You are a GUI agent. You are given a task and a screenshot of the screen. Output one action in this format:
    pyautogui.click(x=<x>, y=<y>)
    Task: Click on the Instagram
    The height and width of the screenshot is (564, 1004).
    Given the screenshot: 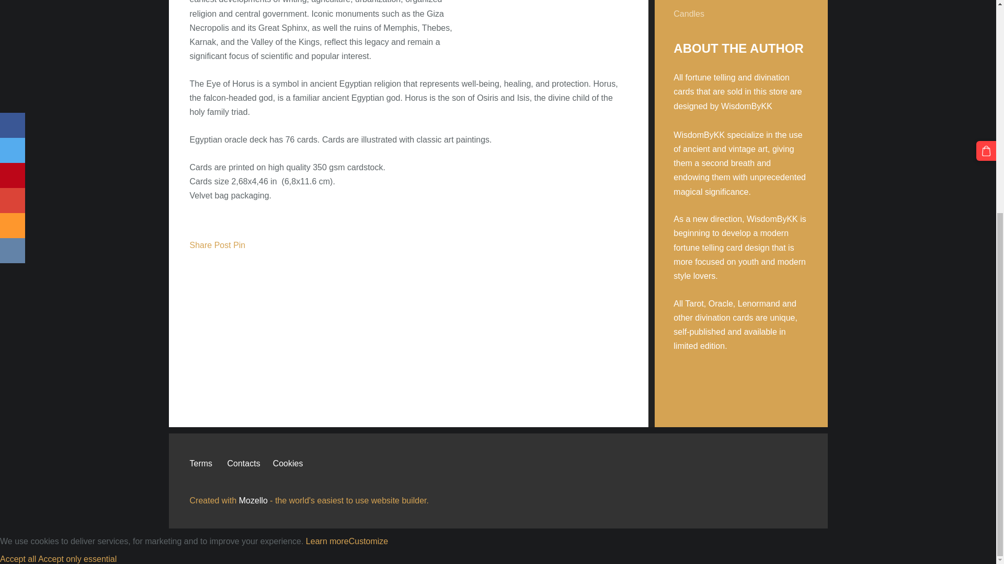 What is the action you would take?
    pyautogui.click(x=795, y=494)
    